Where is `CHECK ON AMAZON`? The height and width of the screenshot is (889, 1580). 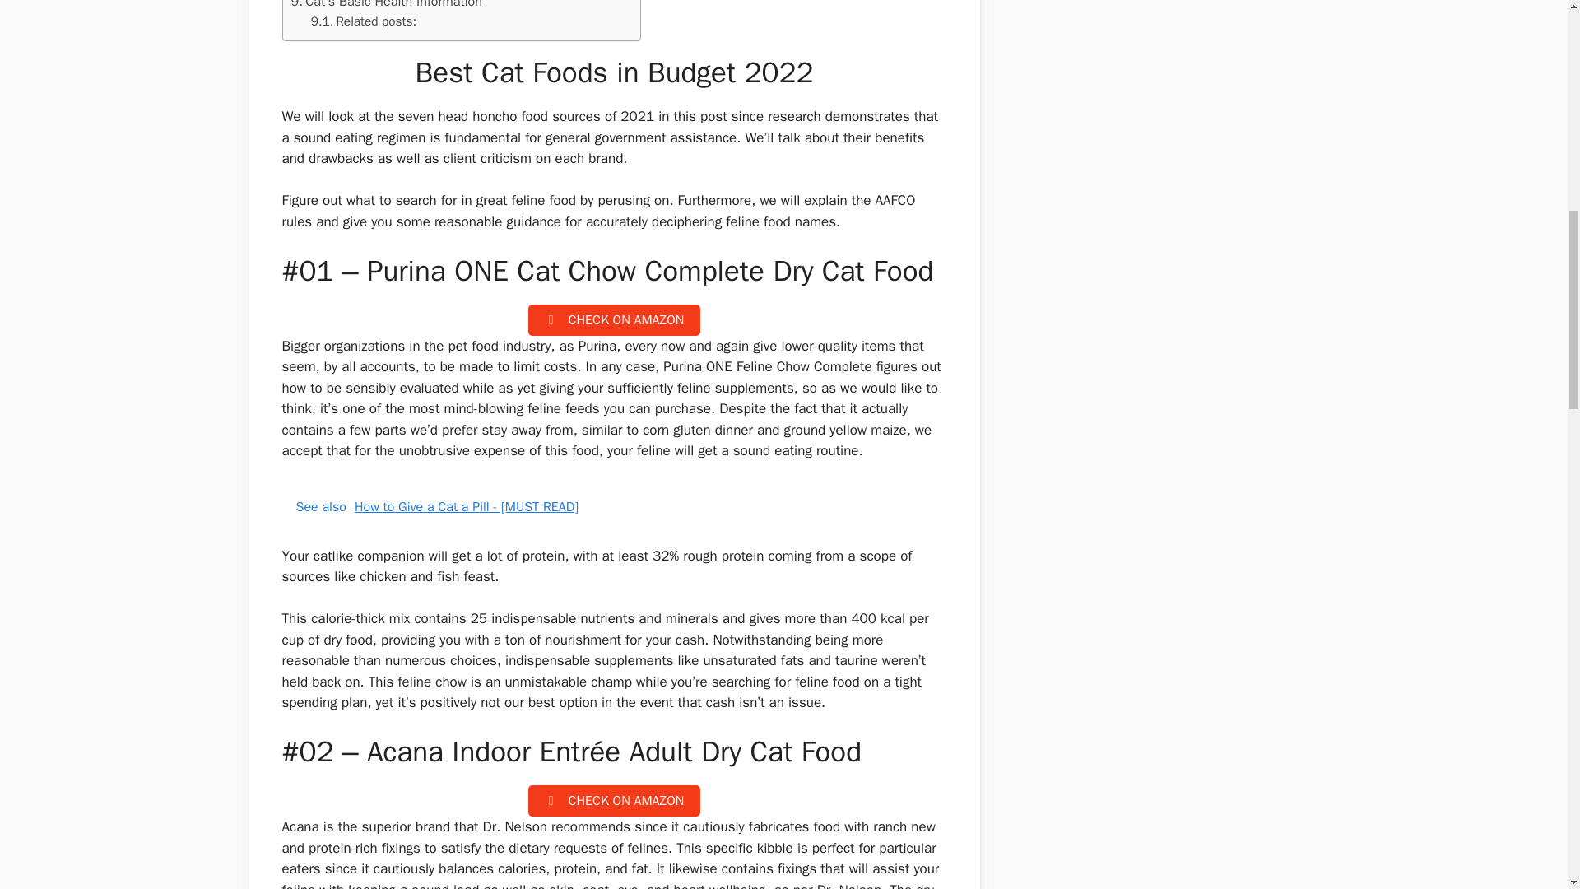 CHECK ON AMAZON is located at coordinates (614, 320).